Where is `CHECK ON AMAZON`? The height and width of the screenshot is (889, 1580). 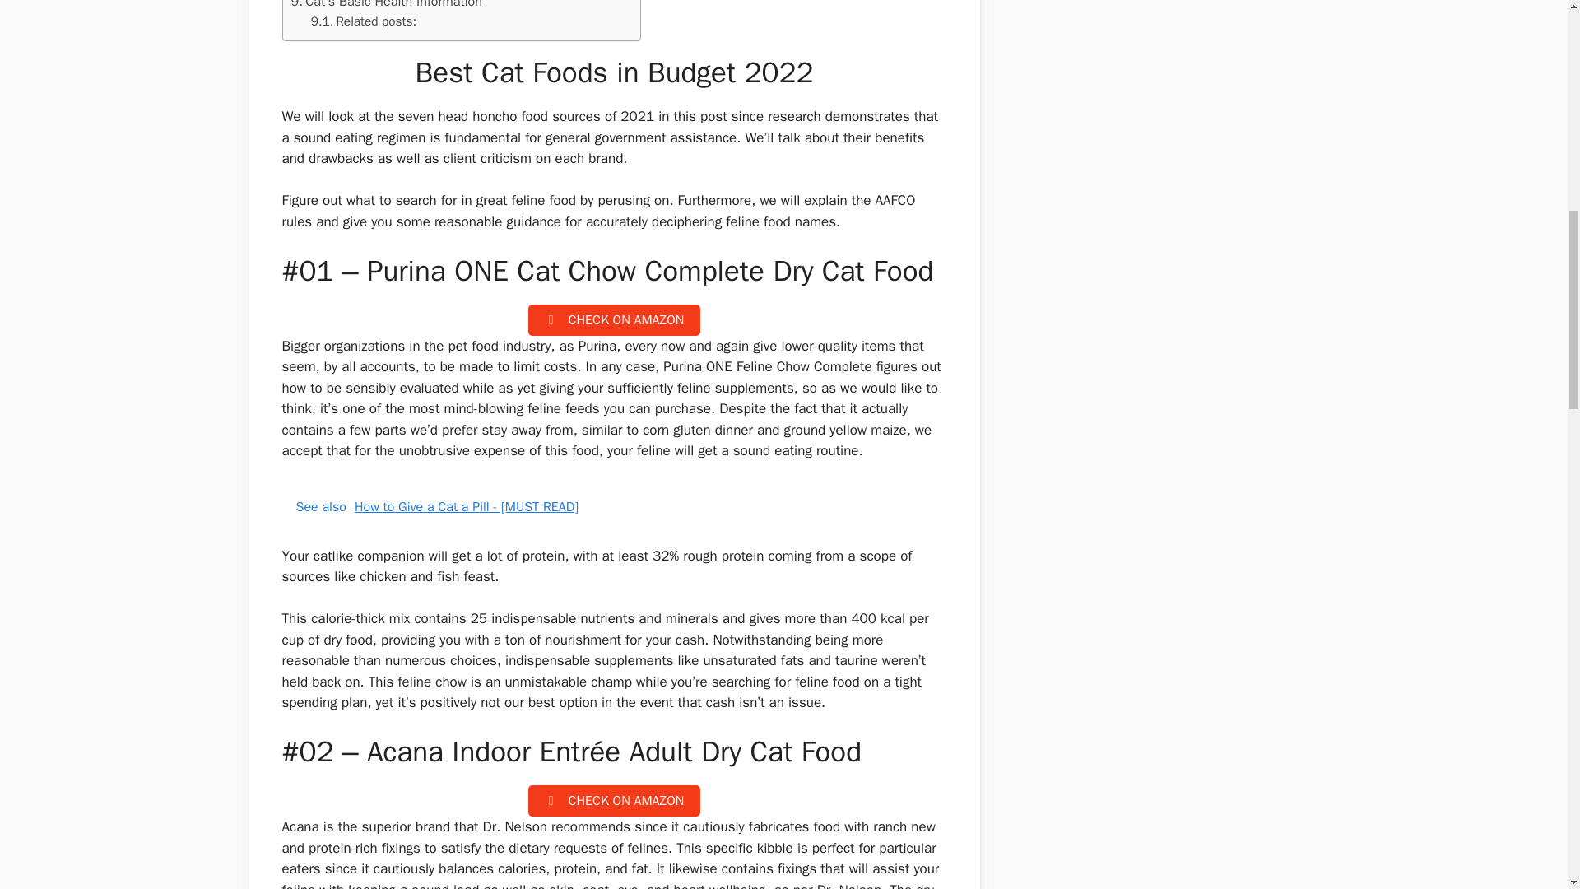 CHECK ON AMAZON is located at coordinates (614, 320).